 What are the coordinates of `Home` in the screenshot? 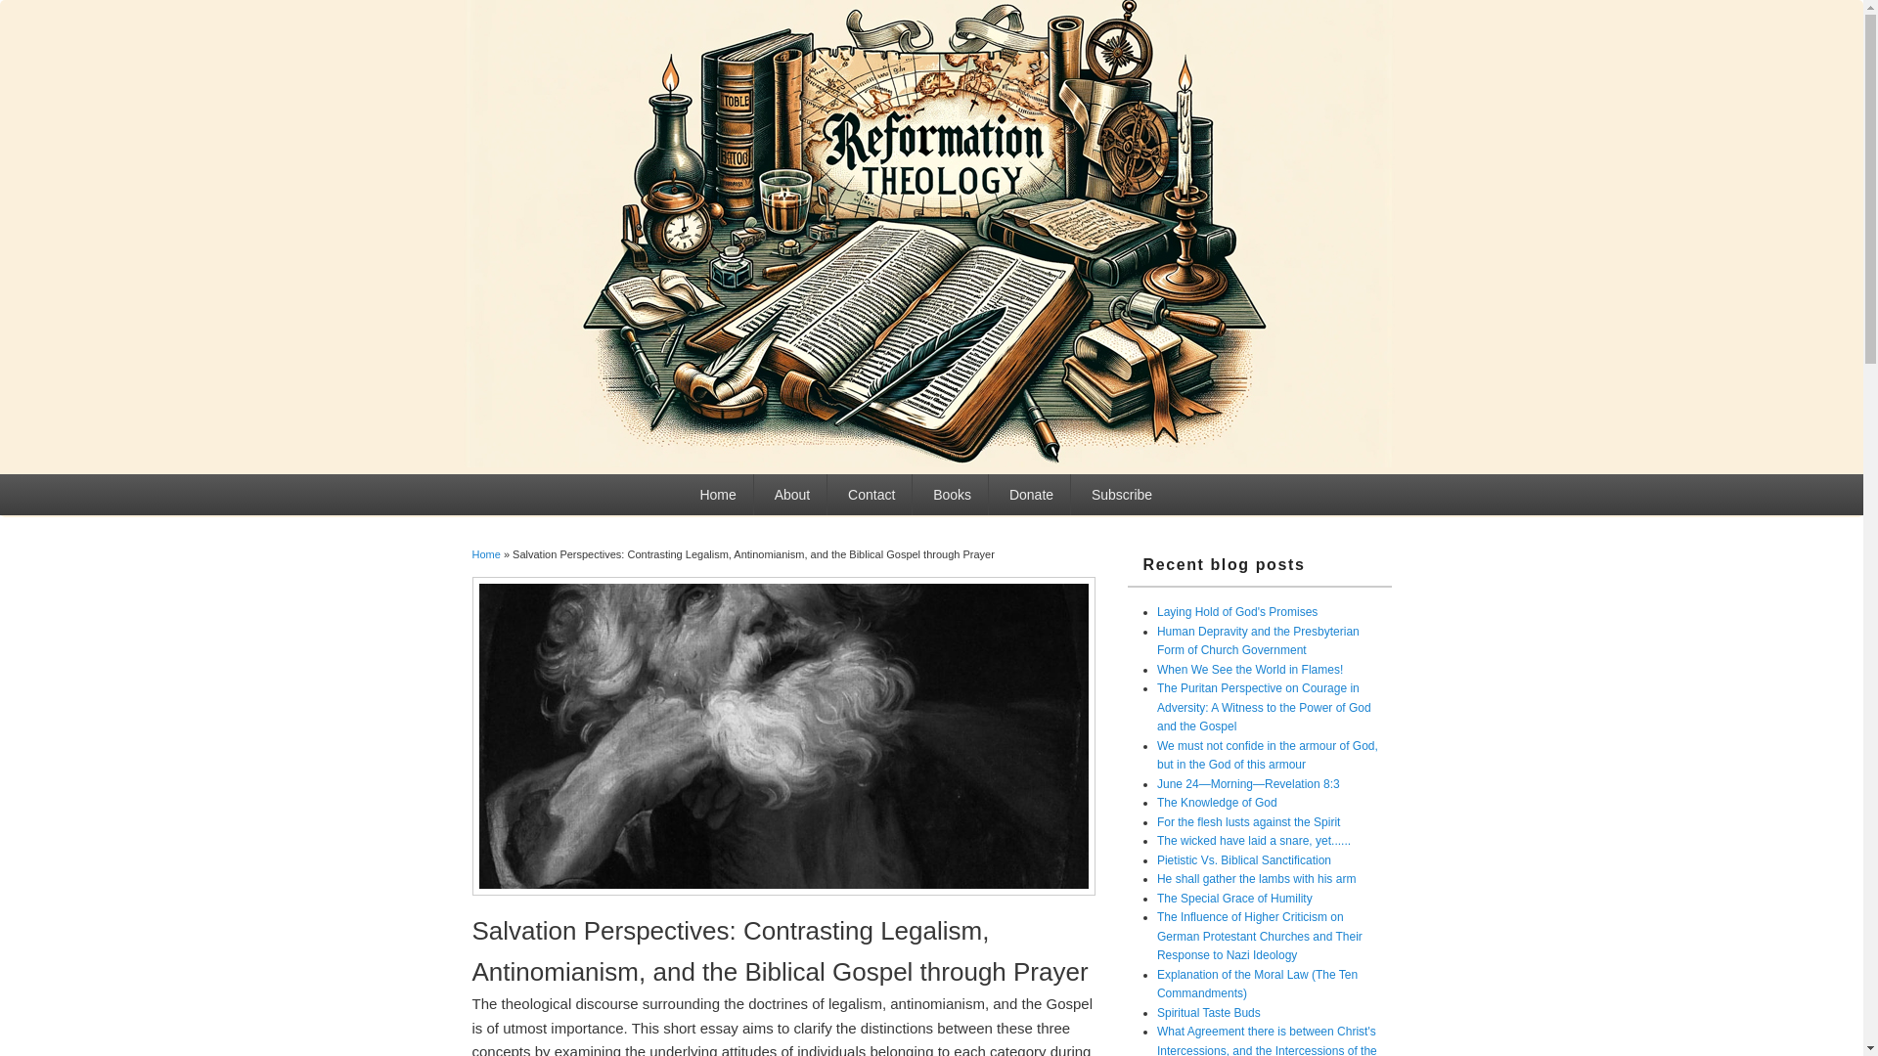 It's located at (718, 495).